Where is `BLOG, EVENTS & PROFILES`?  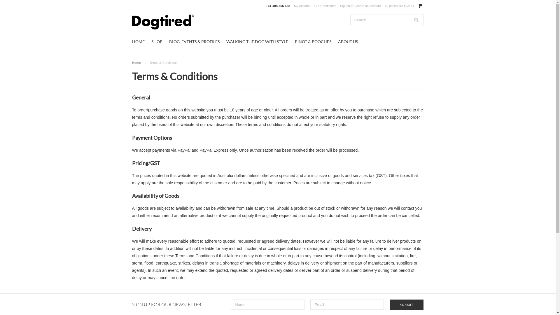 BLOG, EVENTS & PROFILES is located at coordinates (194, 41).